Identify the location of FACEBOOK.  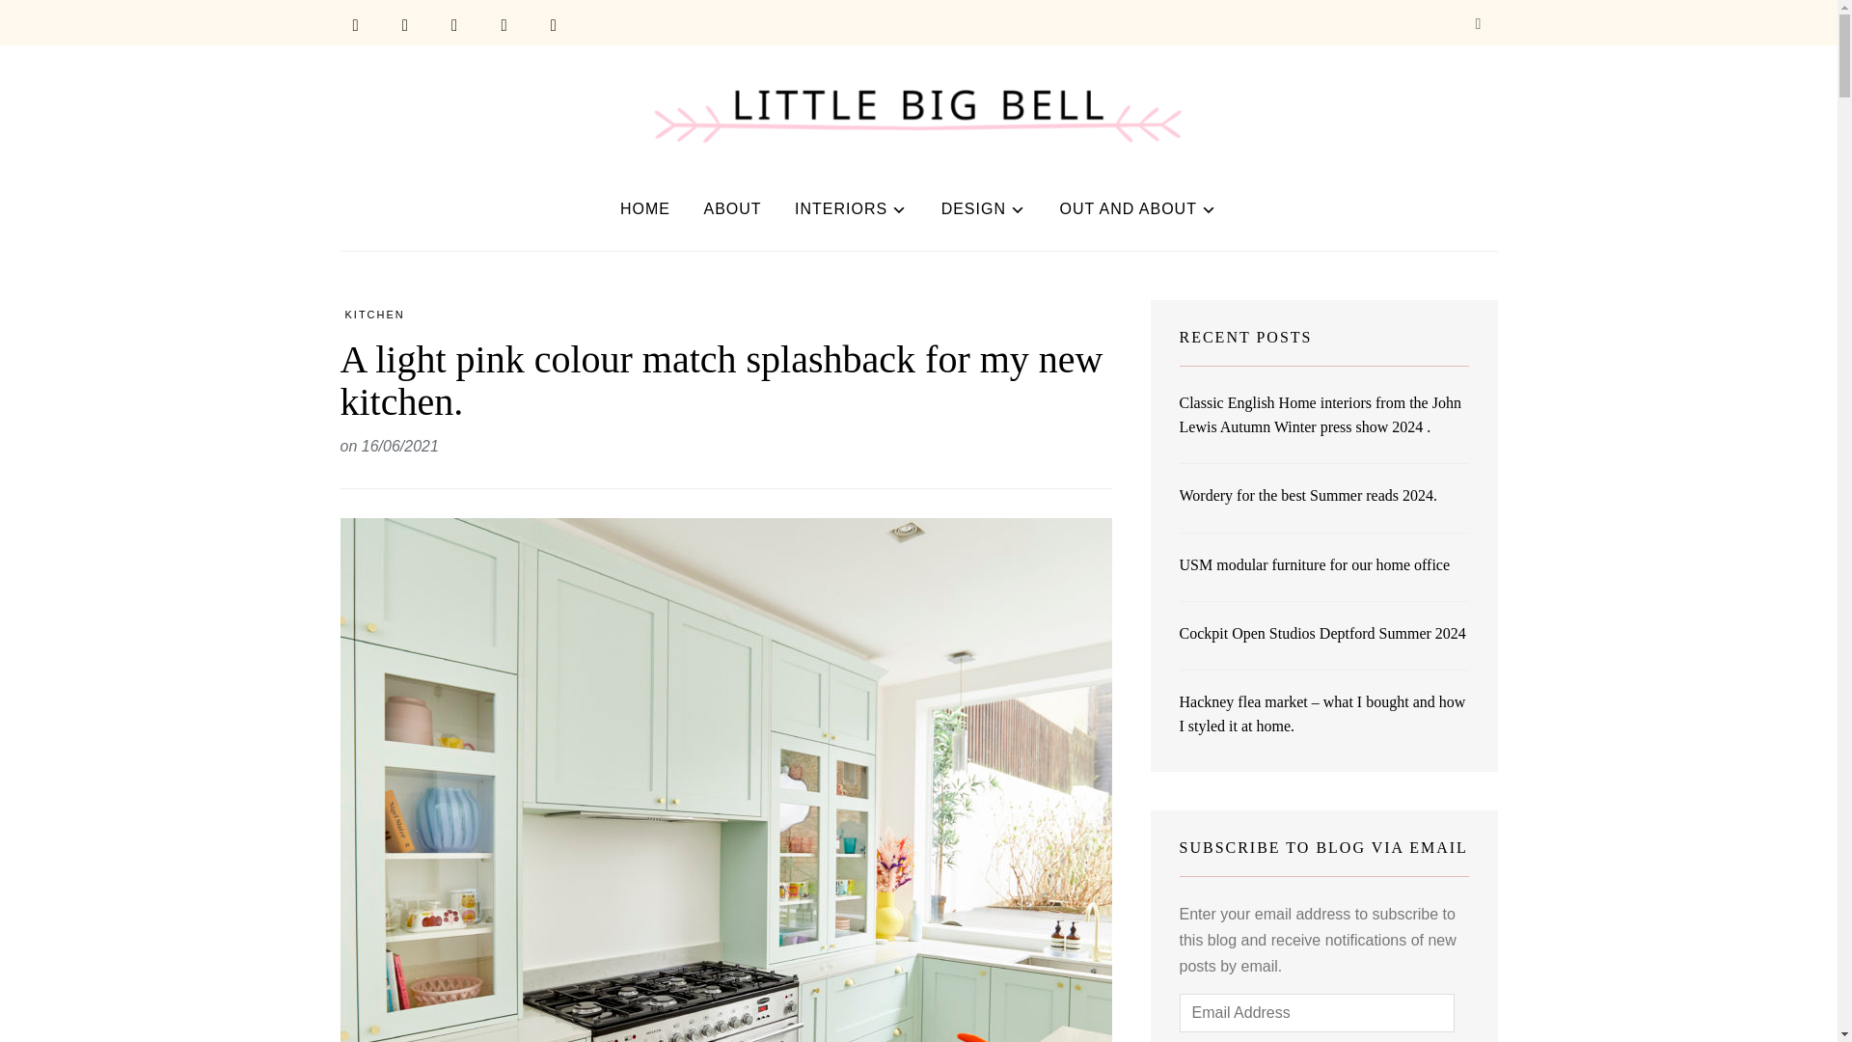
(355, 25).